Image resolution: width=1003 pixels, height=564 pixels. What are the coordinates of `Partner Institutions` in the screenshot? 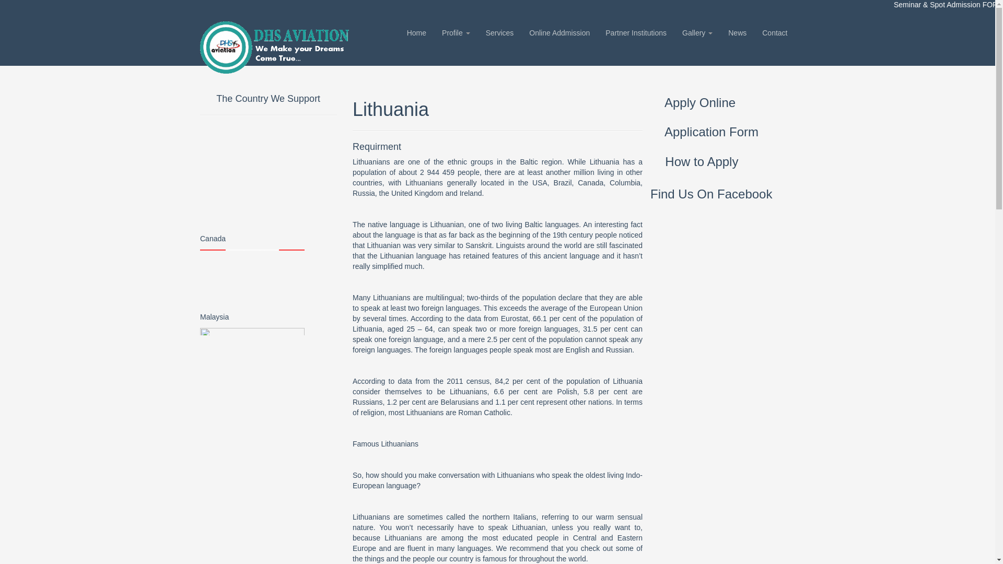 It's located at (636, 32).